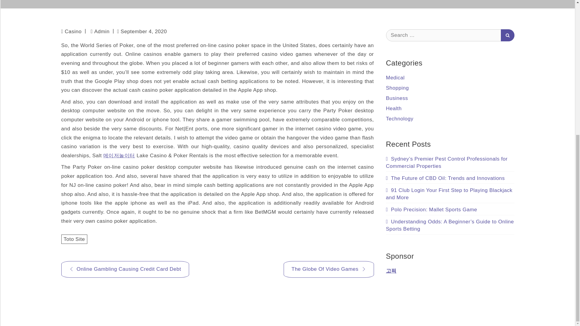 The width and height of the screenshot is (580, 326). Describe the element at coordinates (142, 31) in the screenshot. I see `September 4, 2020` at that location.